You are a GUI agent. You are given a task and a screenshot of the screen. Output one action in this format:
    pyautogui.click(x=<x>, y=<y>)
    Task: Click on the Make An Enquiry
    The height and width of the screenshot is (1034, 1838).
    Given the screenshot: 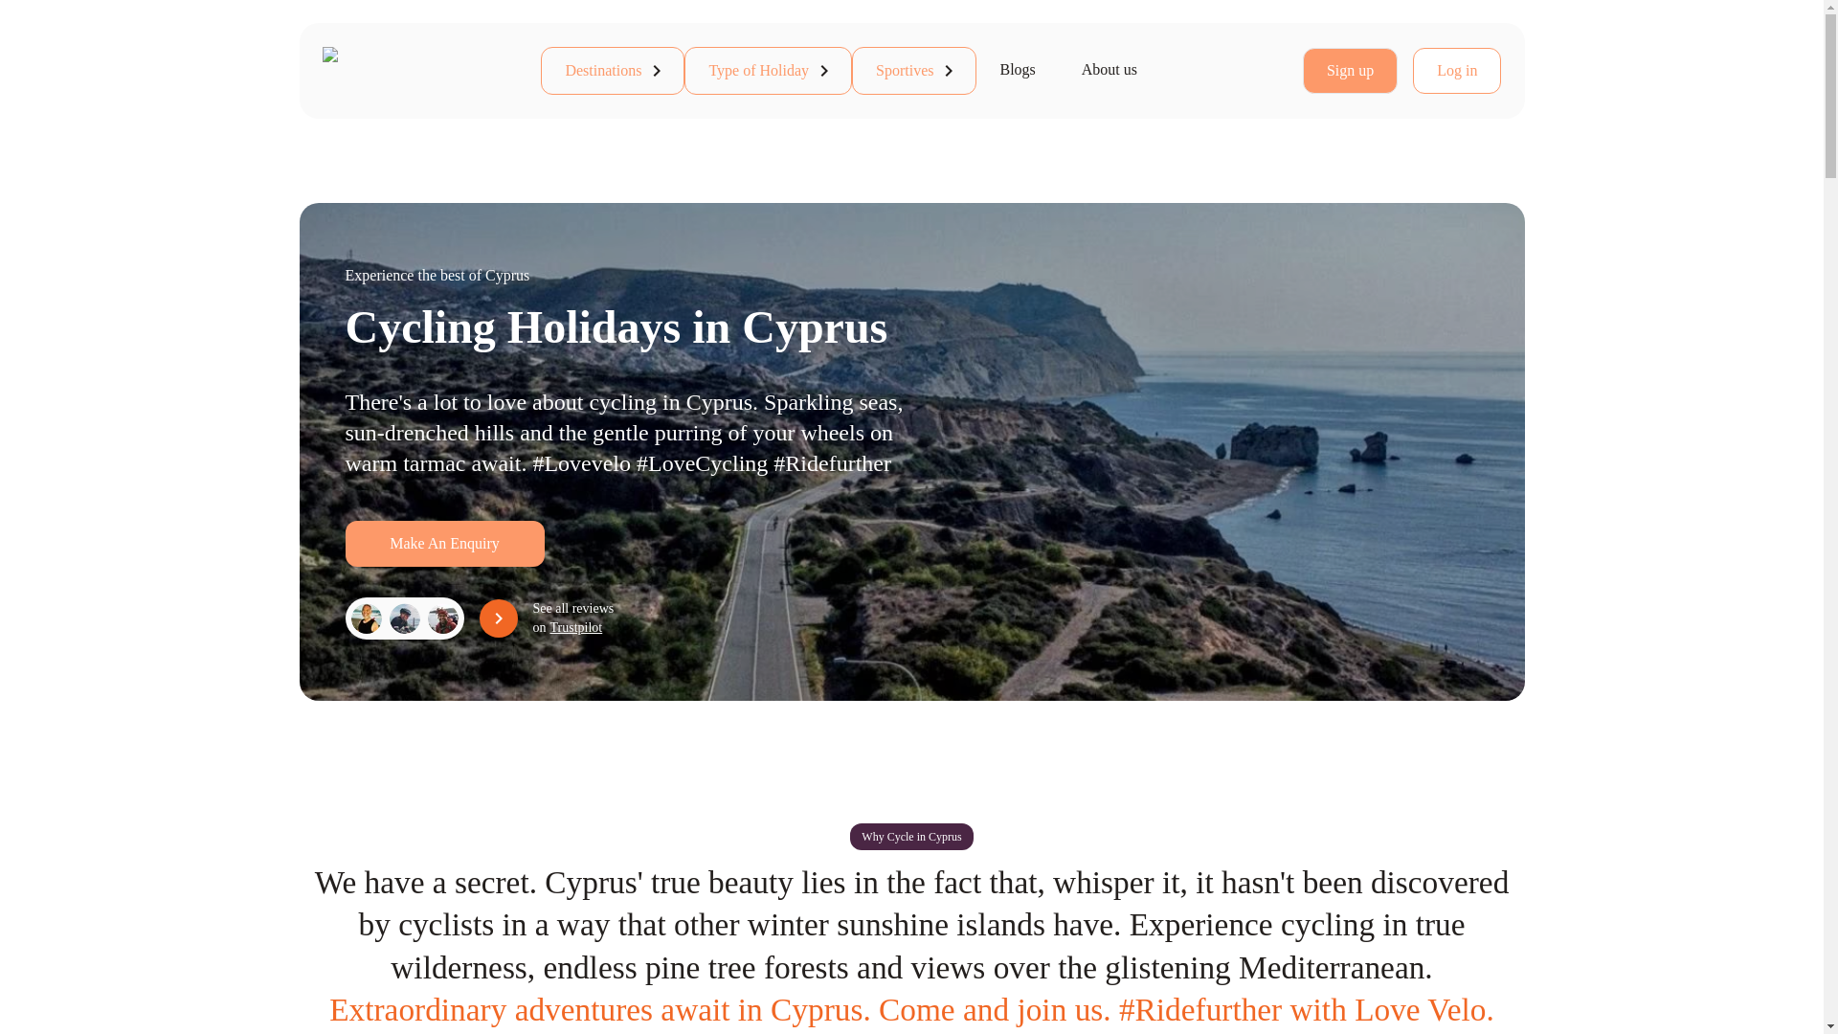 What is the action you would take?
    pyautogui.click(x=444, y=544)
    